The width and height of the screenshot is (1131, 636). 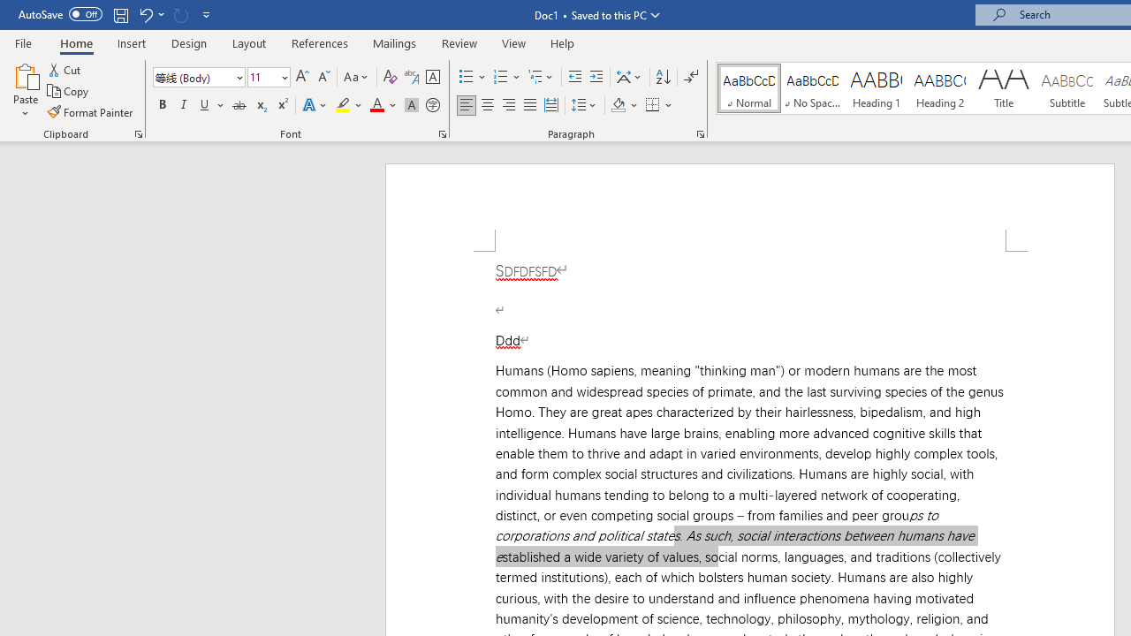 I want to click on Text Highlight Color Yellow, so click(x=343, y=106).